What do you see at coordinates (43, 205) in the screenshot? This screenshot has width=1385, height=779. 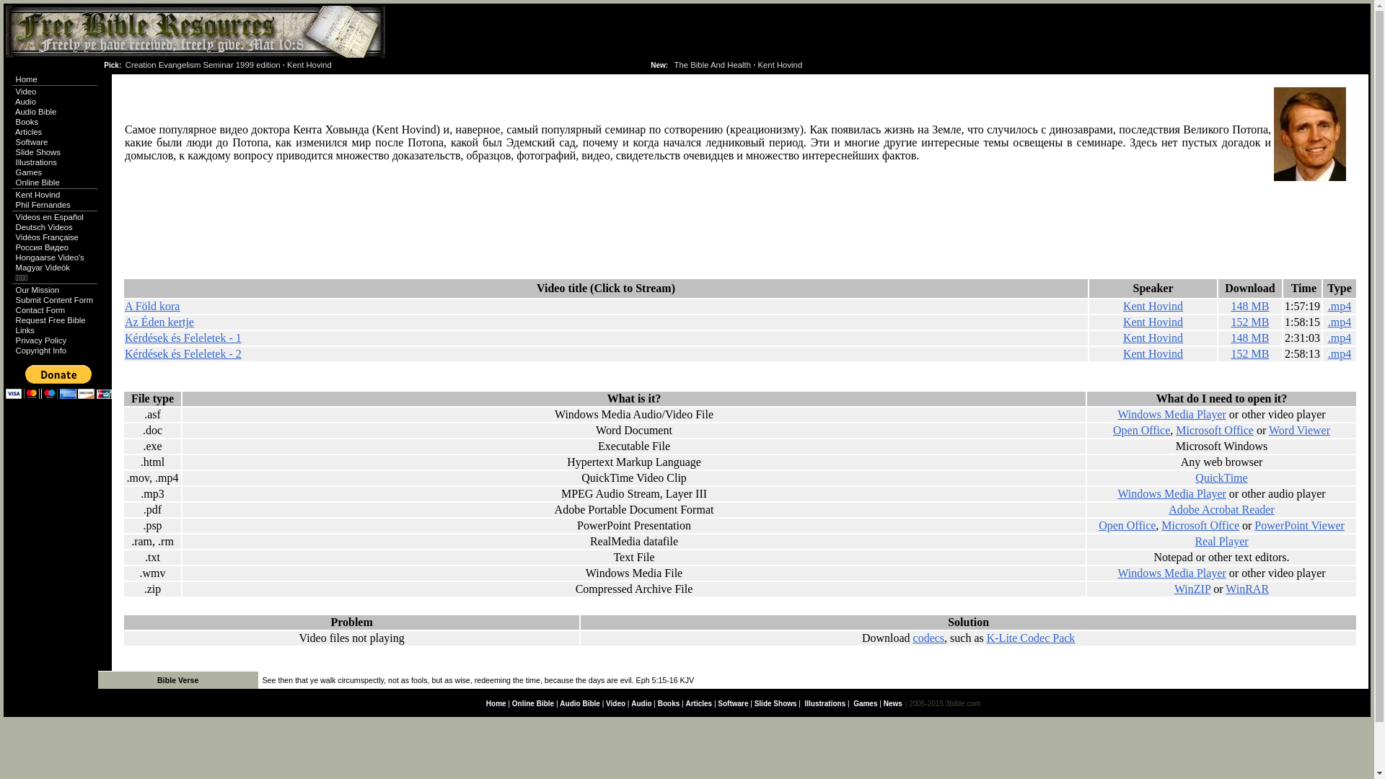 I see `Phil Fernandes` at bounding box center [43, 205].